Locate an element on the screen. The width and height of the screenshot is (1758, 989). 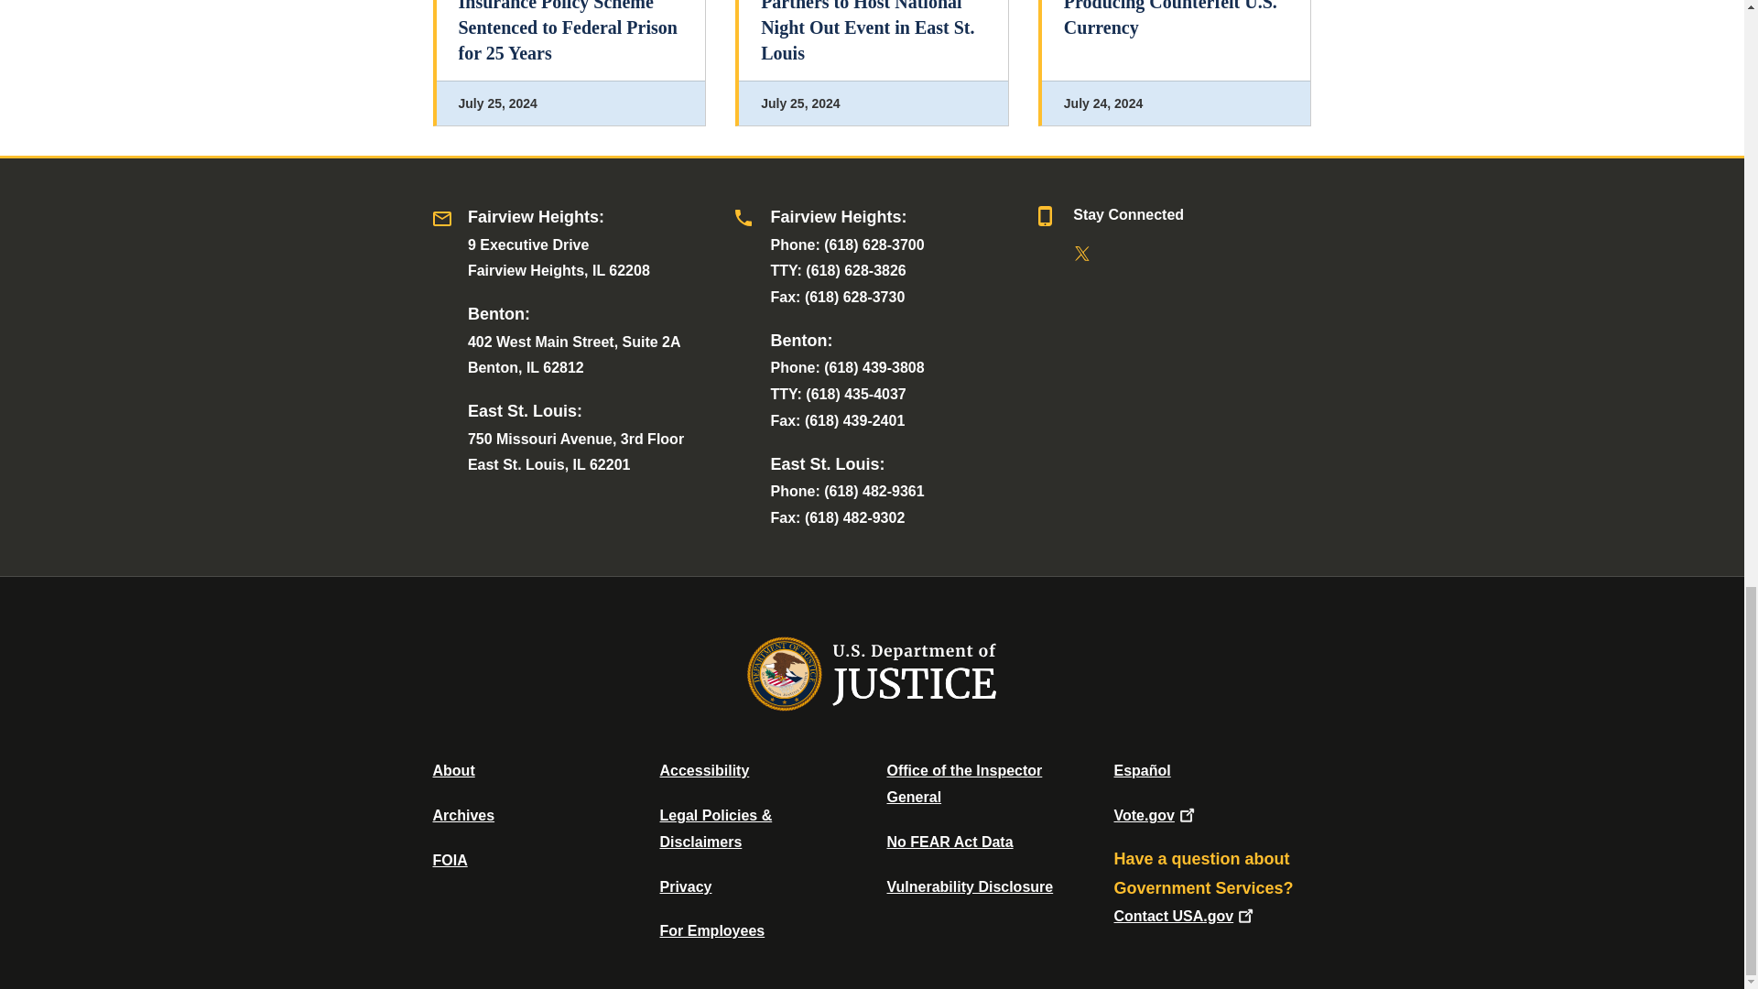
About DOJ is located at coordinates (453, 769).